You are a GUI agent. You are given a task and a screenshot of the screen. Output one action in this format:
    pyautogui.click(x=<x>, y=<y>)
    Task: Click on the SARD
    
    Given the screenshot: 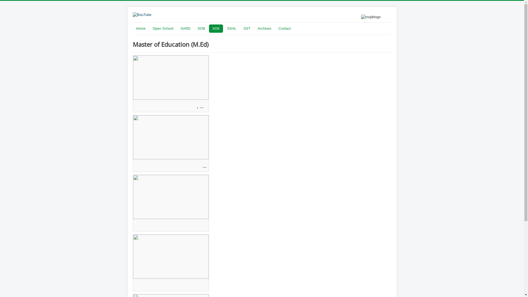 What is the action you would take?
    pyautogui.click(x=185, y=29)
    